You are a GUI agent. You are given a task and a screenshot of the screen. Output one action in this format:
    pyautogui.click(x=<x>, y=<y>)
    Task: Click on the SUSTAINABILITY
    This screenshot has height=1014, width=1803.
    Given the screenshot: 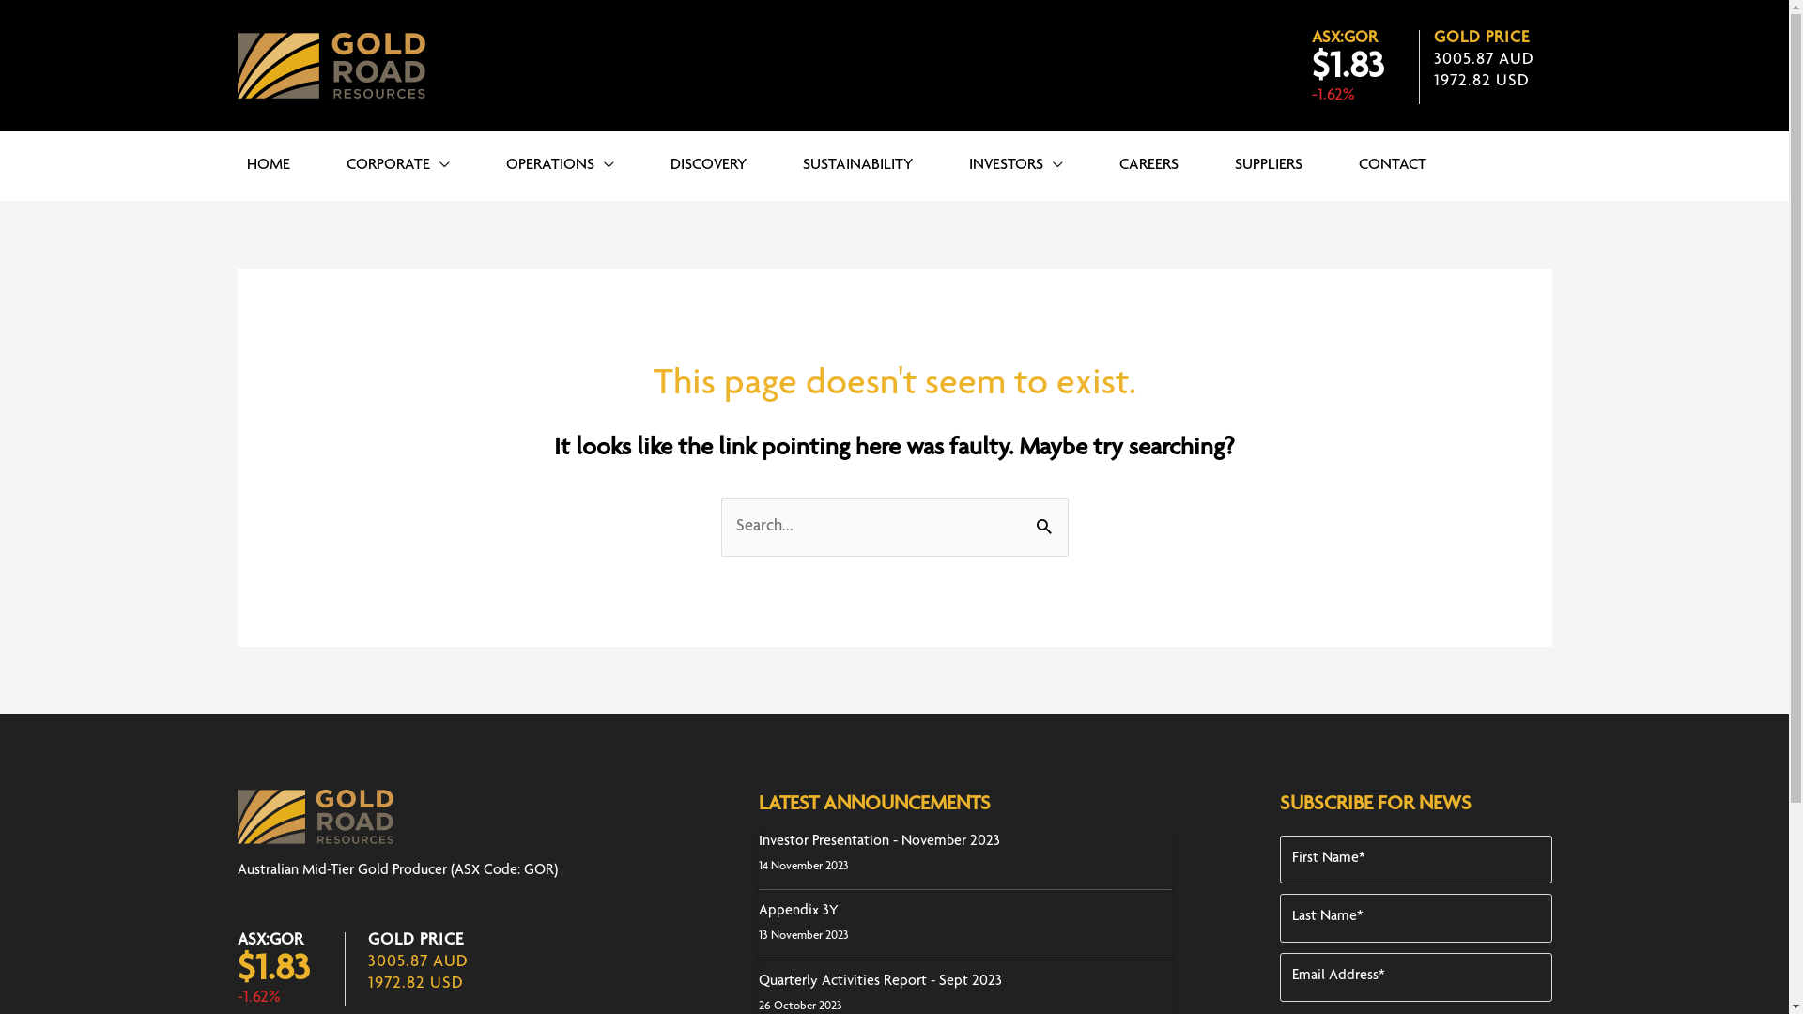 What is the action you would take?
    pyautogui.click(x=856, y=166)
    